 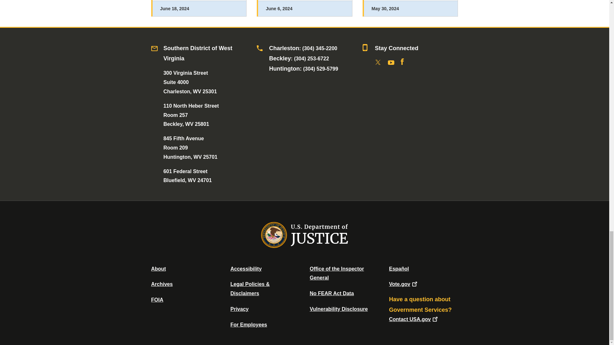 What do you see at coordinates (246, 268) in the screenshot?
I see `Accessibility Statement` at bounding box center [246, 268].